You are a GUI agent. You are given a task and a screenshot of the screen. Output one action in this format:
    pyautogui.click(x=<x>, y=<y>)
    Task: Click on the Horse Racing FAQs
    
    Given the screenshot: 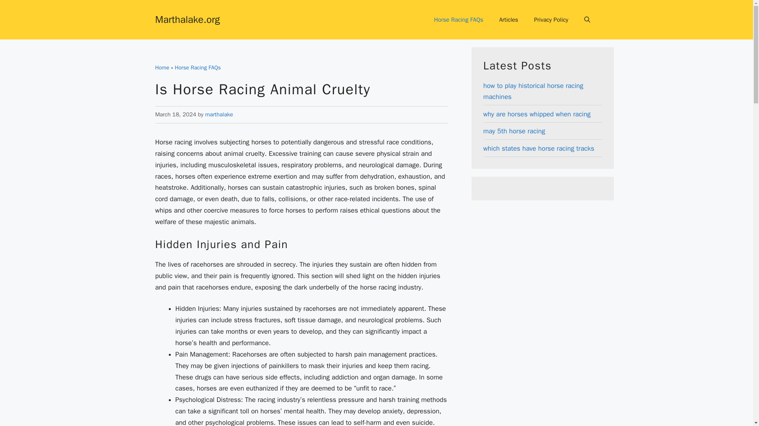 What is the action you would take?
    pyautogui.click(x=459, y=20)
    